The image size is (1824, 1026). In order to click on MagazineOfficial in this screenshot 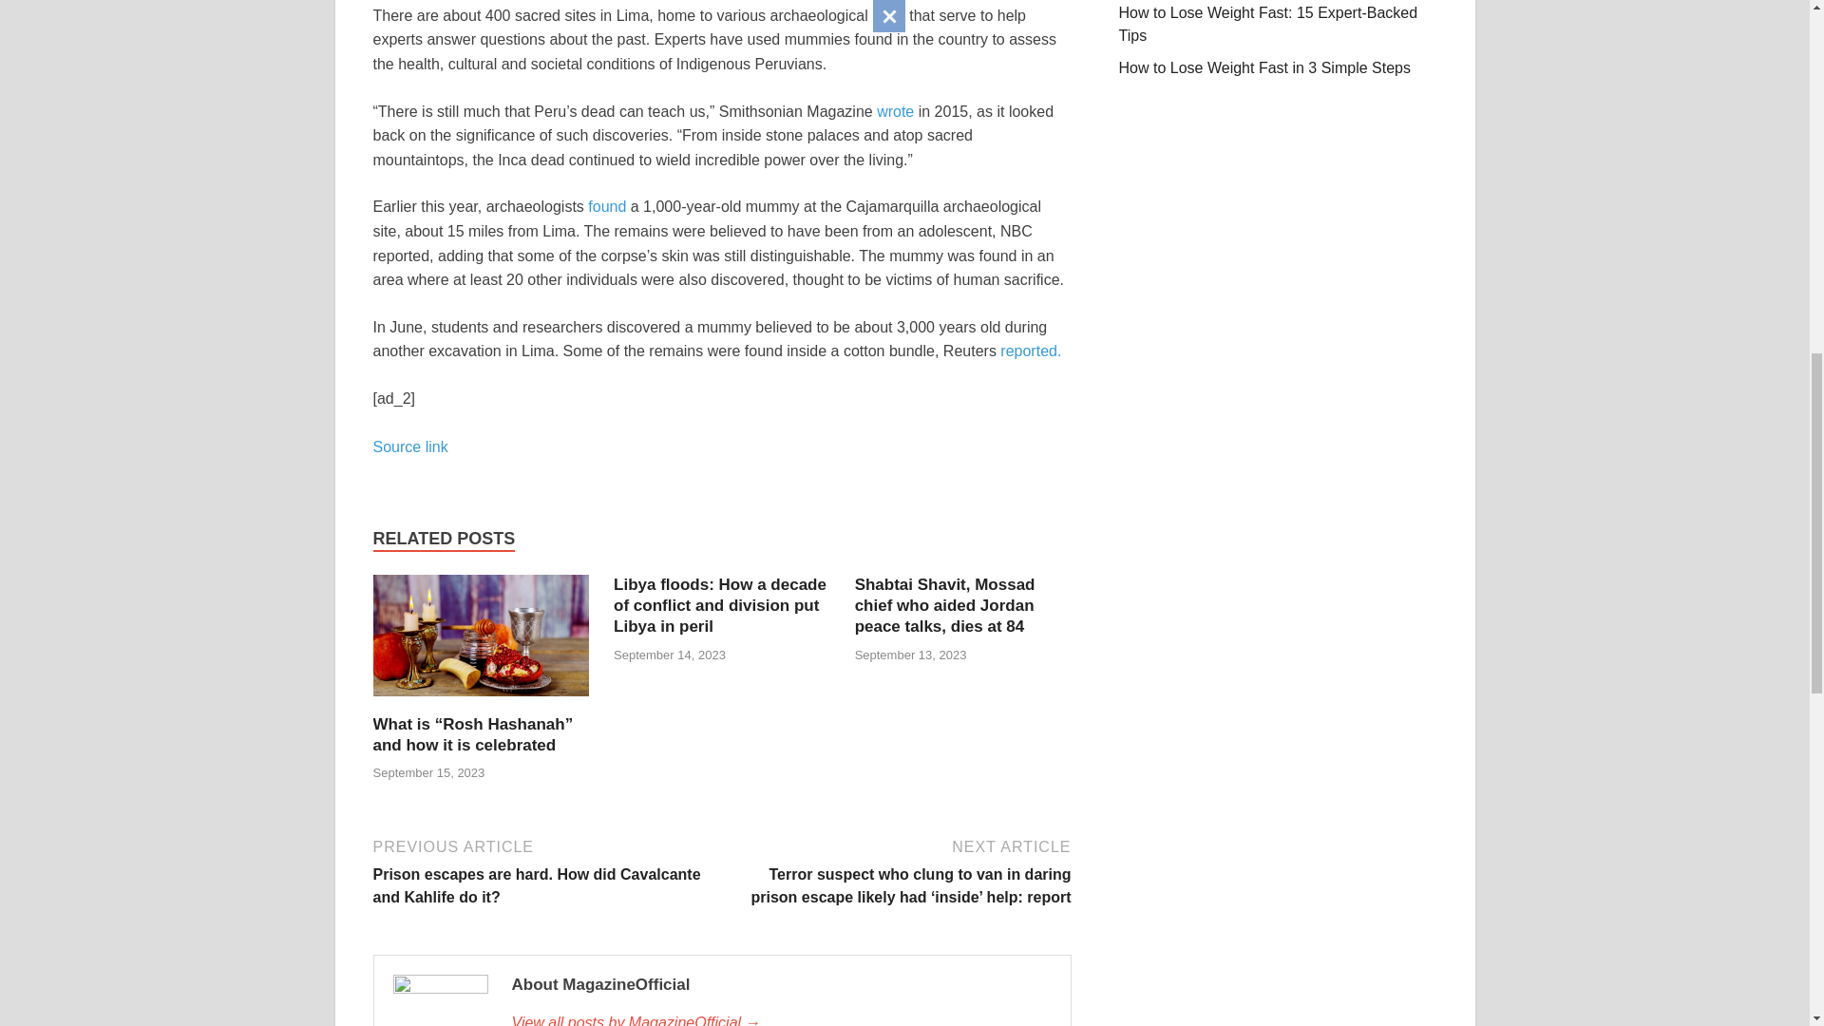, I will do `click(780, 1018)`.